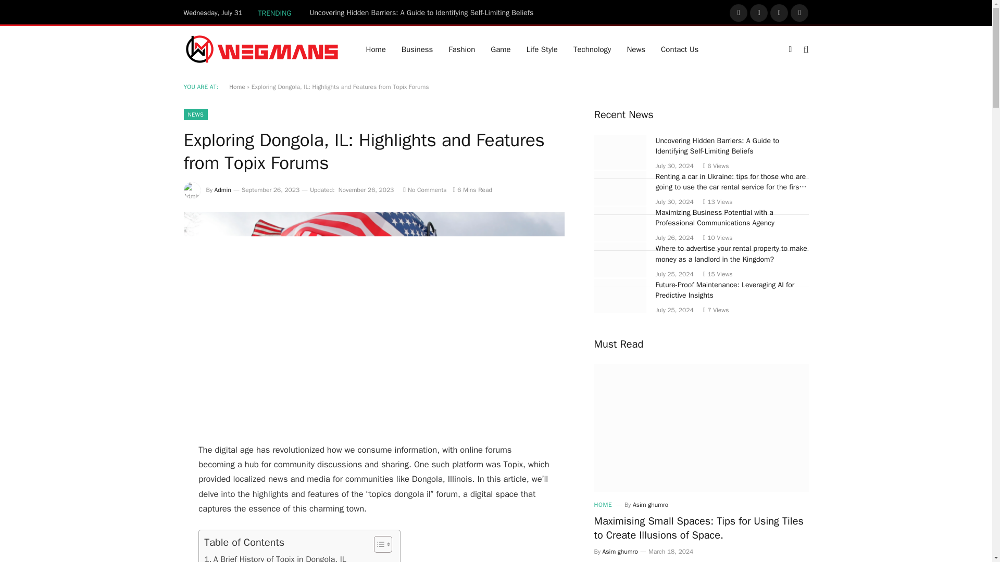 The image size is (1000, 562). Describe the element at coordinates (790, 49) in the screenshot. I see `Switch to Dark Design - easier on eyes.` at that location.